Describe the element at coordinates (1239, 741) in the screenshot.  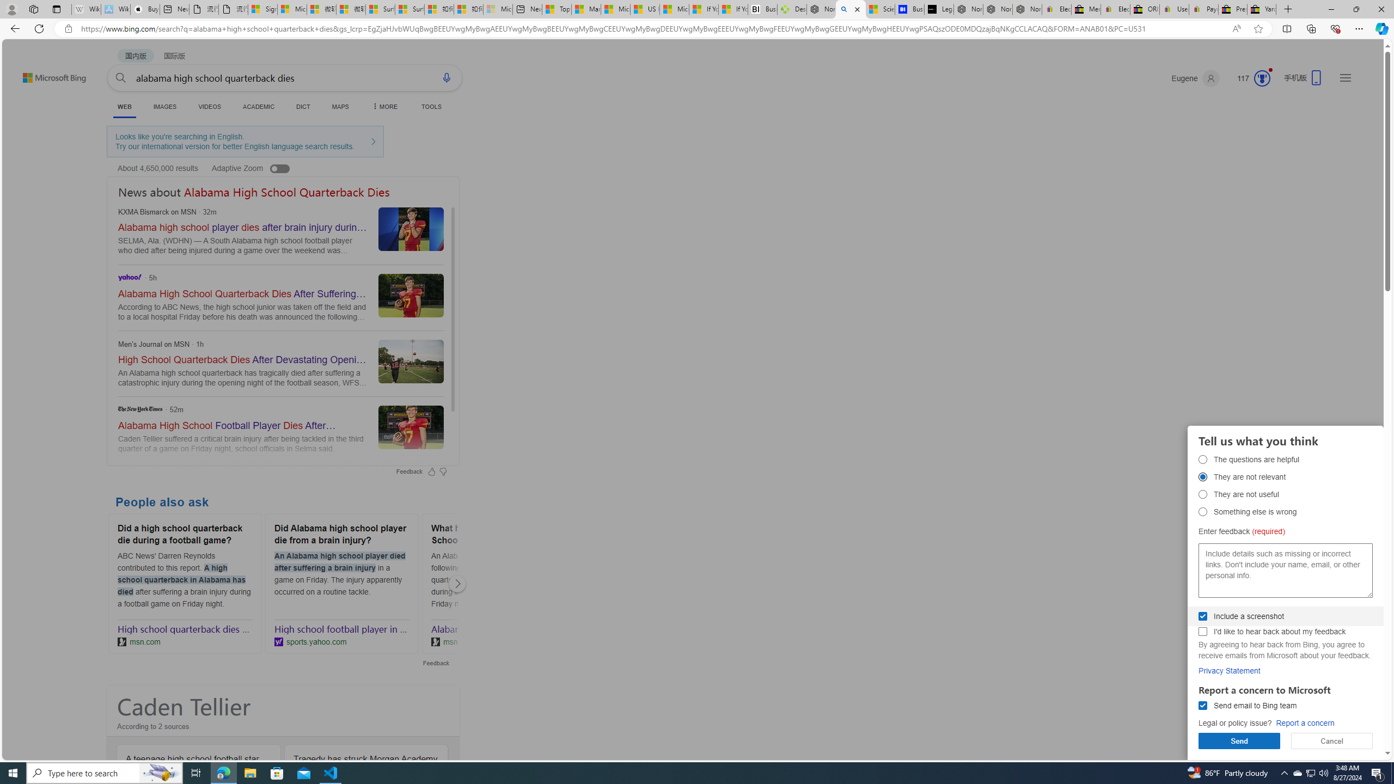
I see `Send` at that location.